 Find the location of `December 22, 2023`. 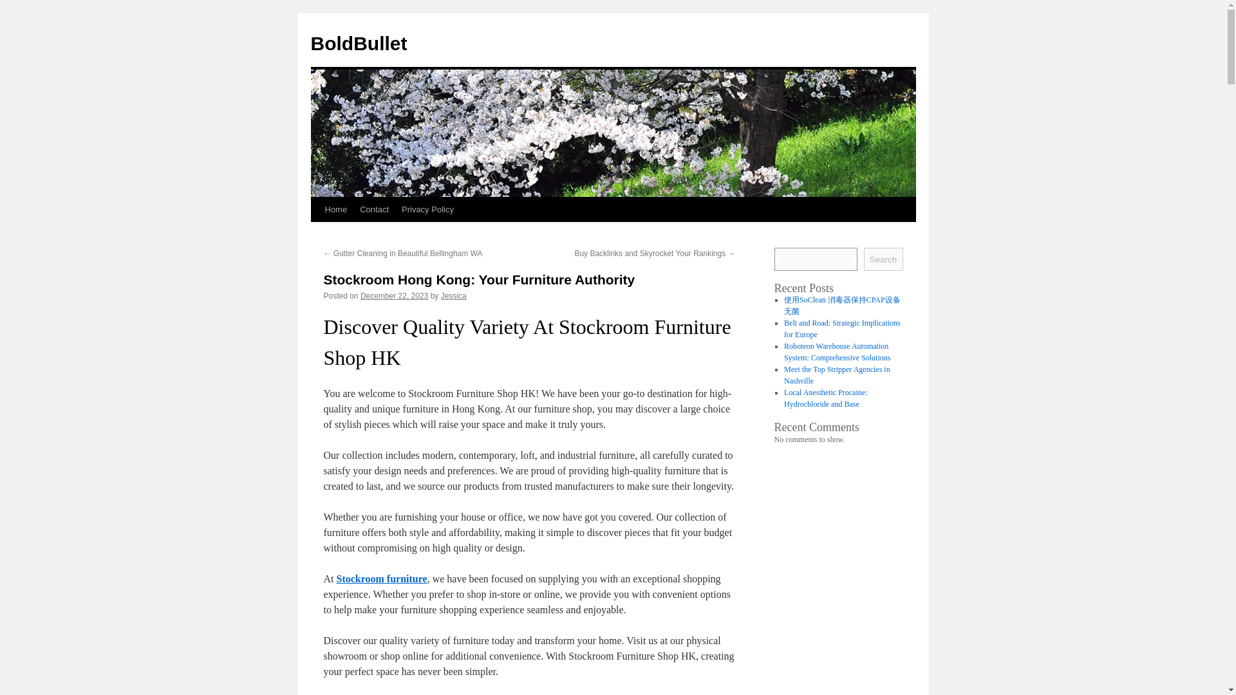

December 22, 2023 is located at coordinates (394, 295).